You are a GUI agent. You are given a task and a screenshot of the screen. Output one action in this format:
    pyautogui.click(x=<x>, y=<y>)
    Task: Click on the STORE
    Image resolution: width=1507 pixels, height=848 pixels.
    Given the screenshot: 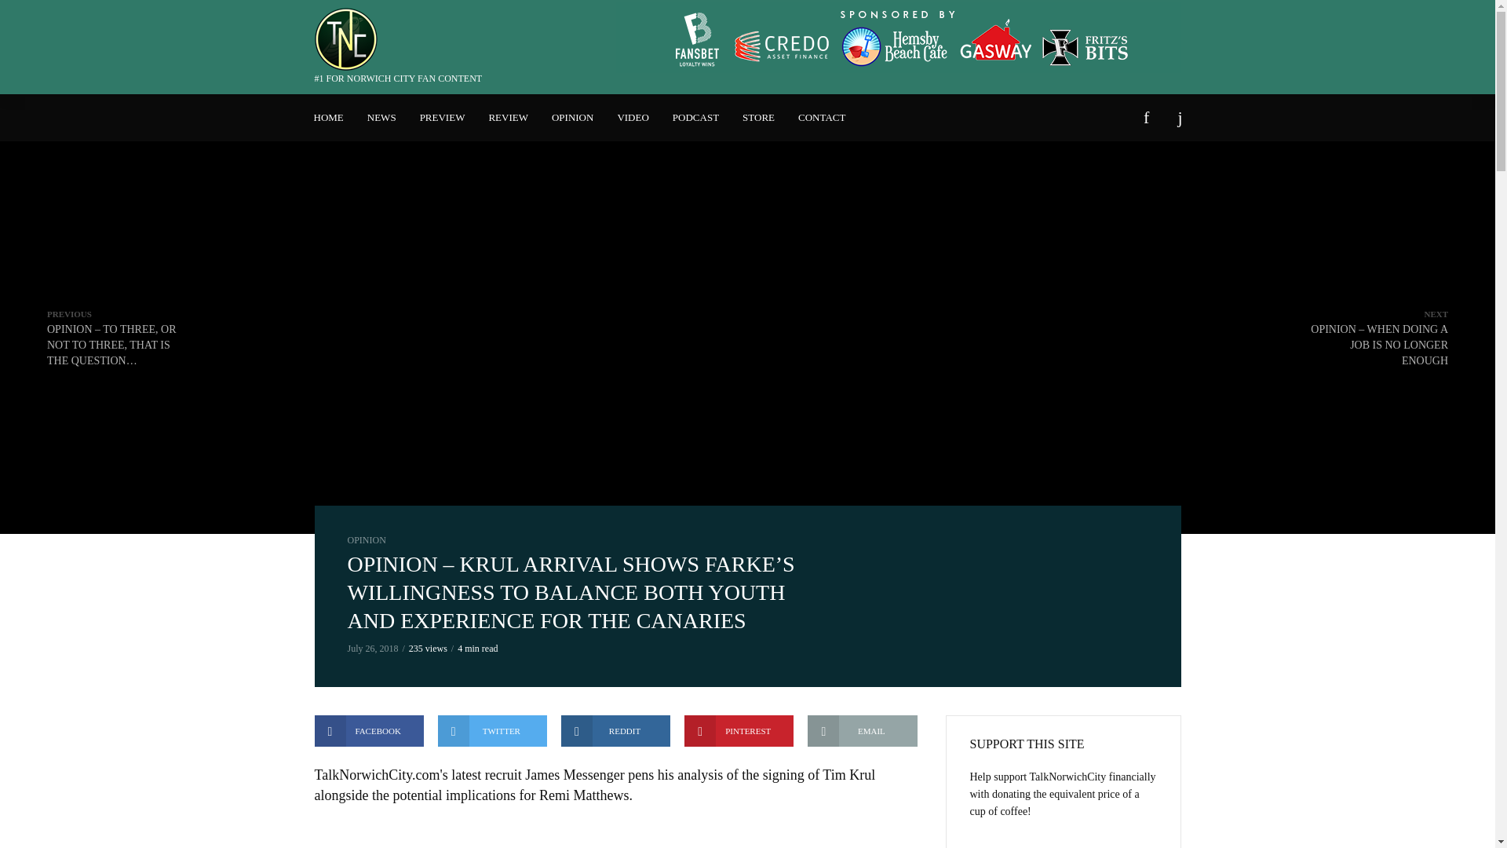 What is the action you would take?
    pyautogui.click(x=758, y=118)
    